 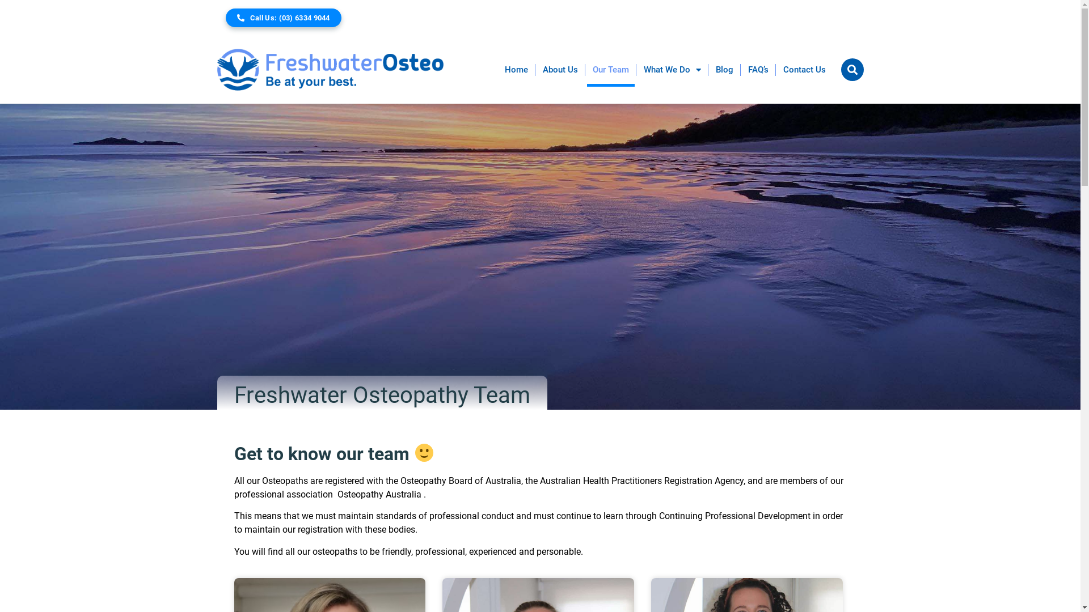 I want to click on Contact Us, so click(x=804, y=70).